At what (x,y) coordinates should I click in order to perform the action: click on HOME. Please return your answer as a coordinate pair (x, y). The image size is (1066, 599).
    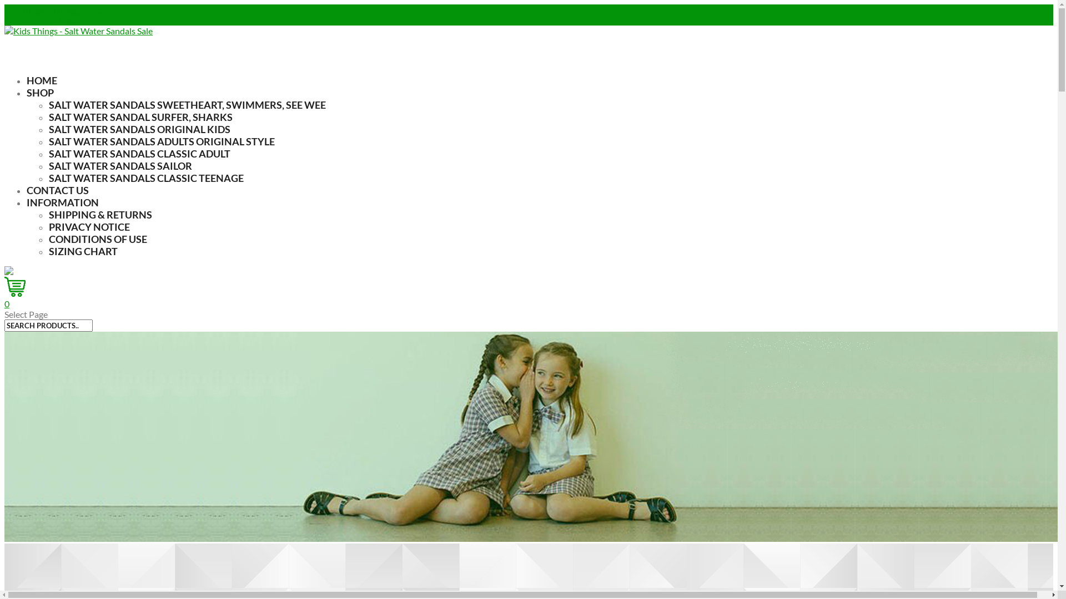
    Looking at the image, I should click on (42, 80).